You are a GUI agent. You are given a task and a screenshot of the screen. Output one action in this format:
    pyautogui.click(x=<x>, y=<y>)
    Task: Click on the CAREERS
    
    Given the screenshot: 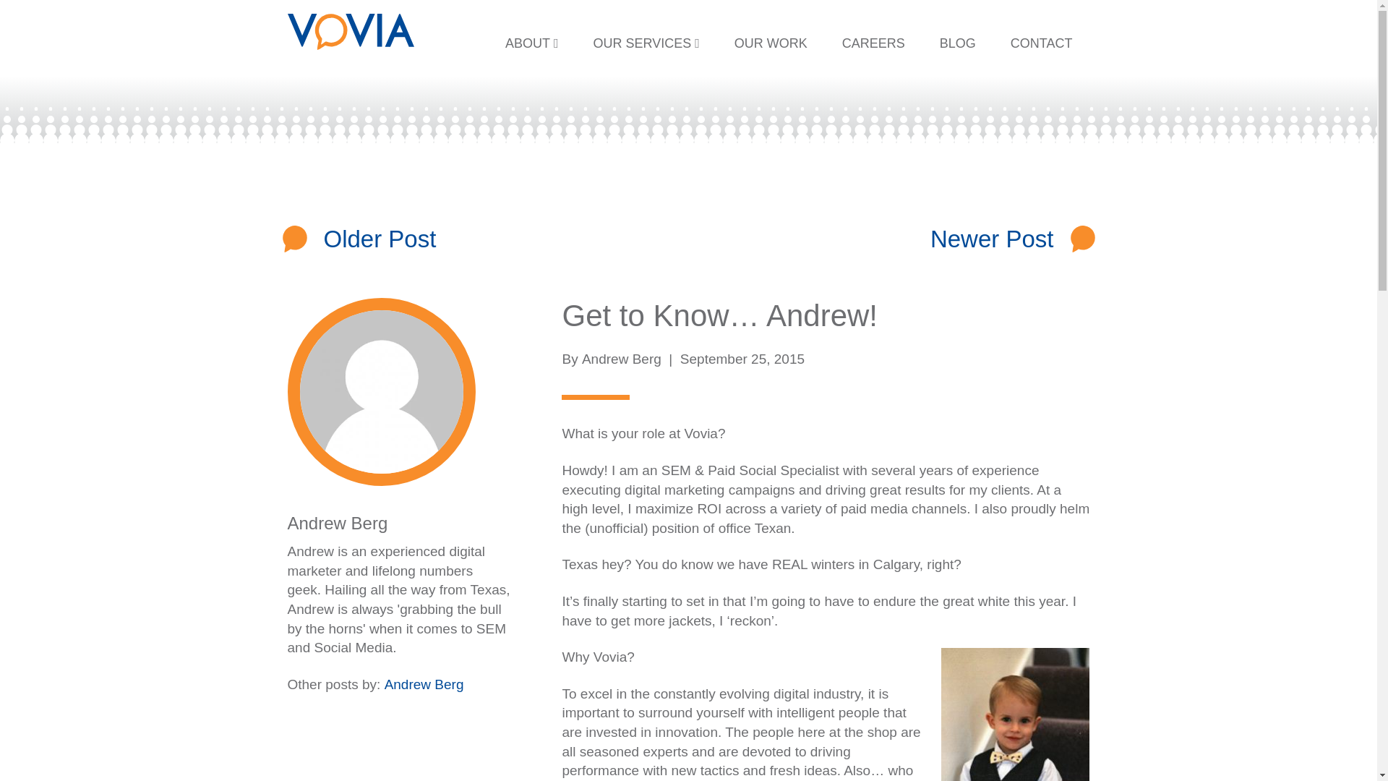 What is the action you would take?
    pyautogui.click(x=873, y=43)
    